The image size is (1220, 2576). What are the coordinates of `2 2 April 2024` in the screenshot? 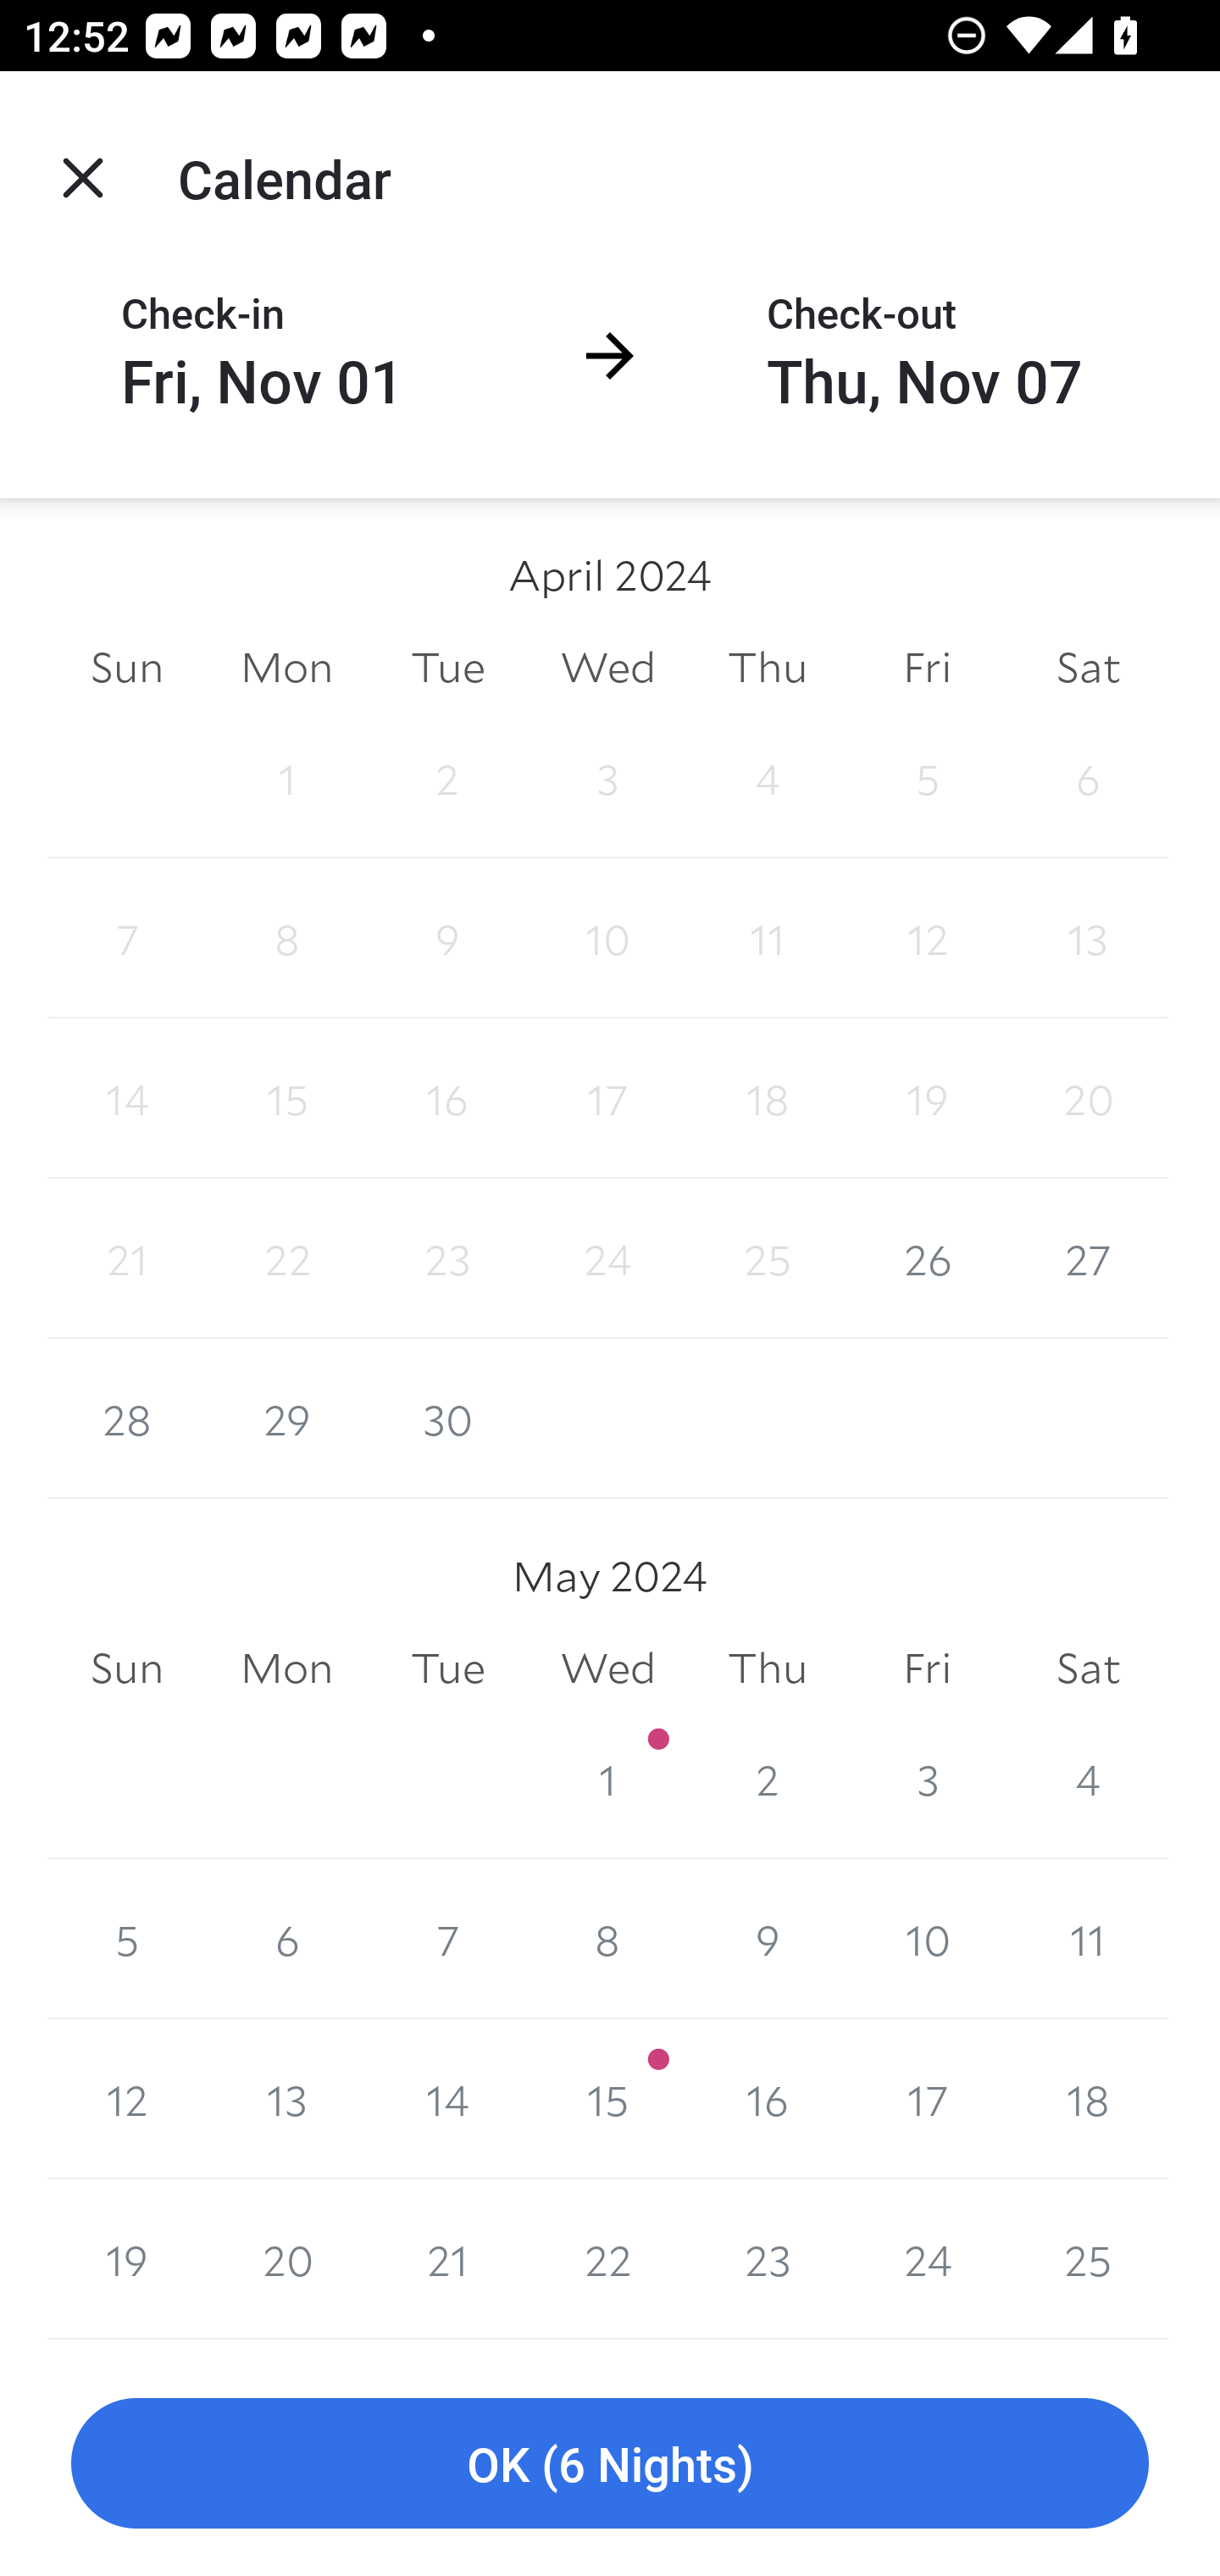 It's located at (447, 778).